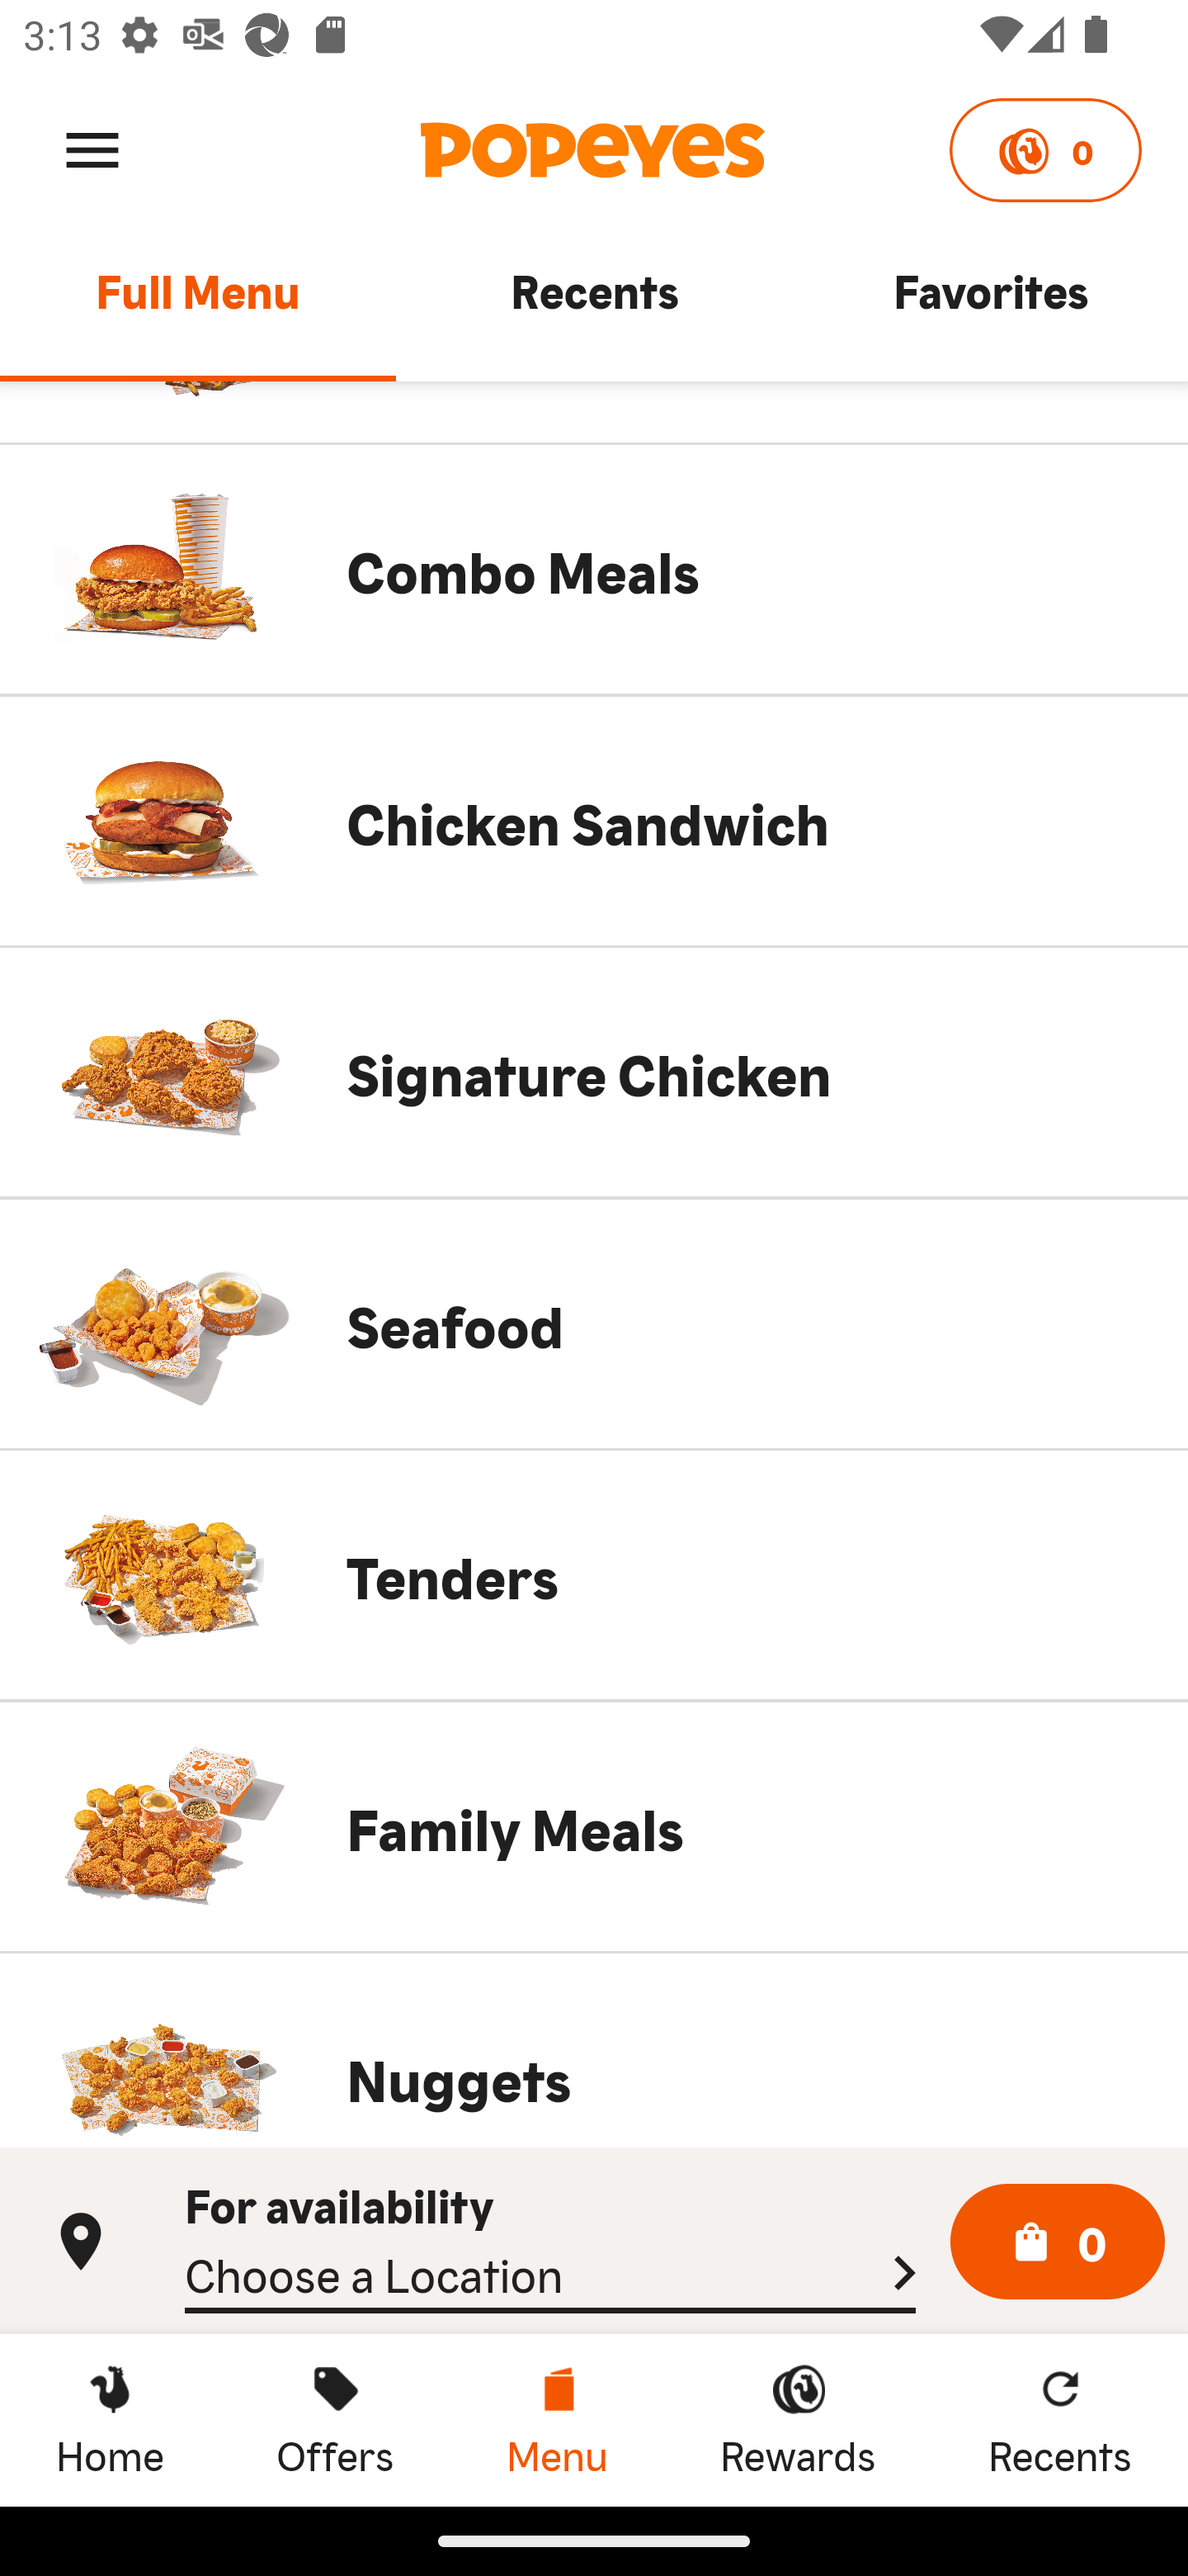 The width and height of the screenshot is (1188, 2576). What do you see at coordinates (798, 2419) in the screenshot?
I see `Rewards Rewards Rewards` at bounding box center [798, 2419].